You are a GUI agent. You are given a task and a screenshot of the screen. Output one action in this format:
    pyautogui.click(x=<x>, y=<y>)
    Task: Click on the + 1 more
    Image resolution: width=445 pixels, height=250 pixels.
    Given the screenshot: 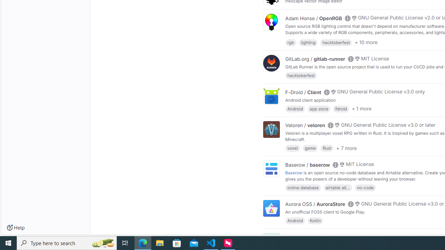 What is the action you would take?
    pyautogui.click(x=362, y=109)
    